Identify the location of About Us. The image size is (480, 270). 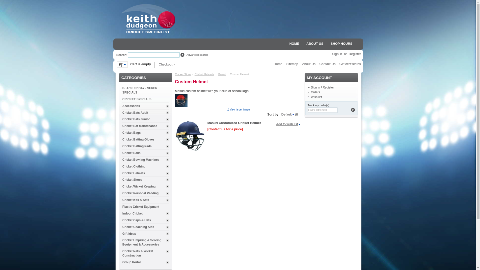
(308, 64).